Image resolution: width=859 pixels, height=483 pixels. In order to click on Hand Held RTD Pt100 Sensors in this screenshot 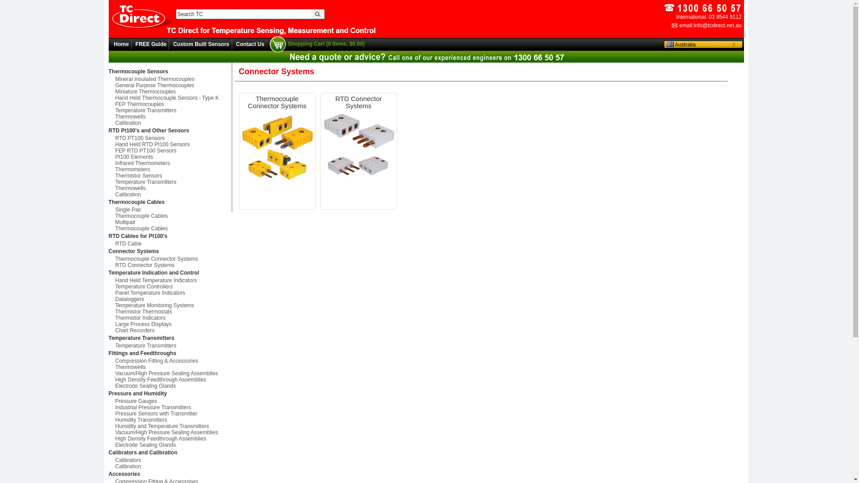, I will do `click(170, 144)`.